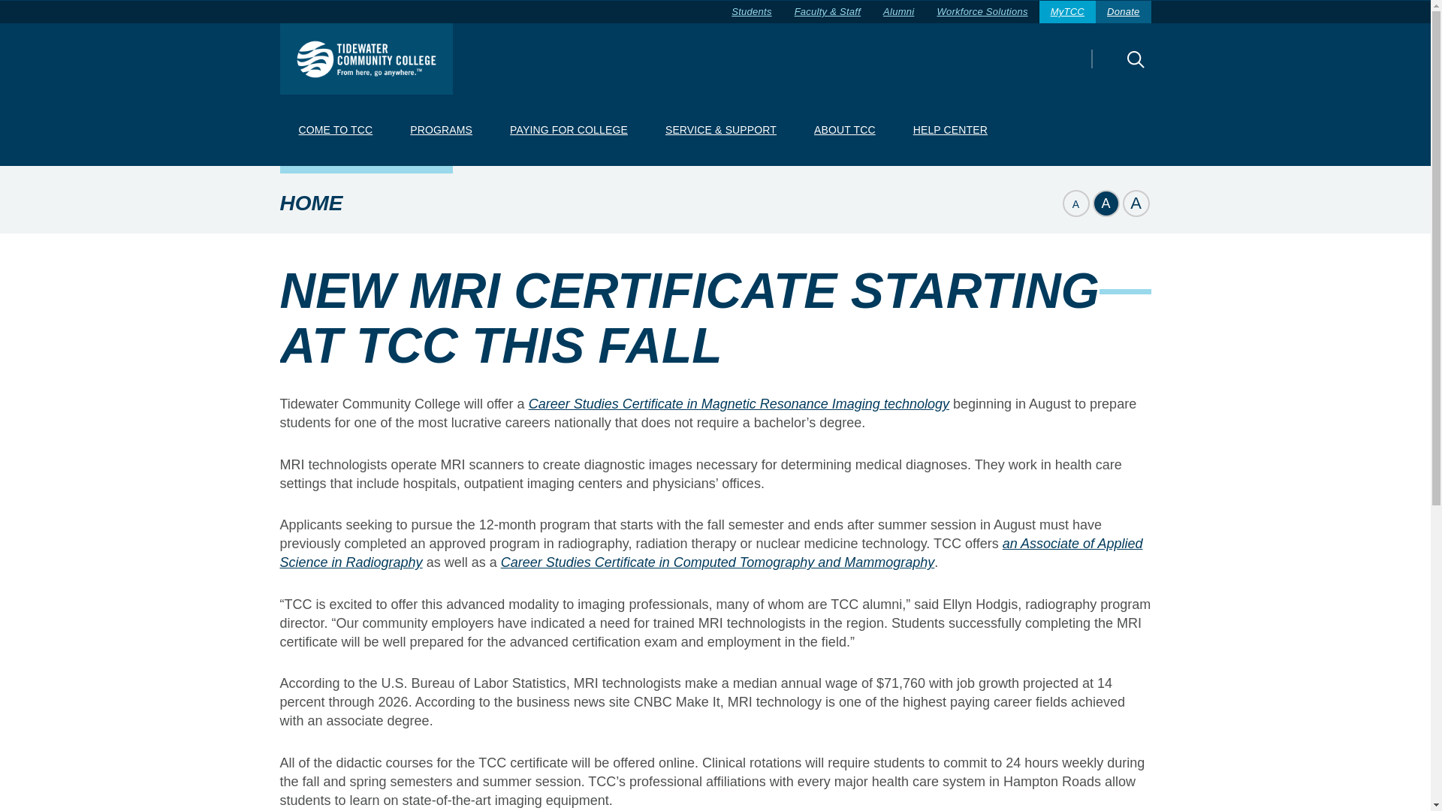  What do you see at coordinates (1136, 203) in the screenshot?
I see `Set page copy to large size` at bounding box center [1136, 203].